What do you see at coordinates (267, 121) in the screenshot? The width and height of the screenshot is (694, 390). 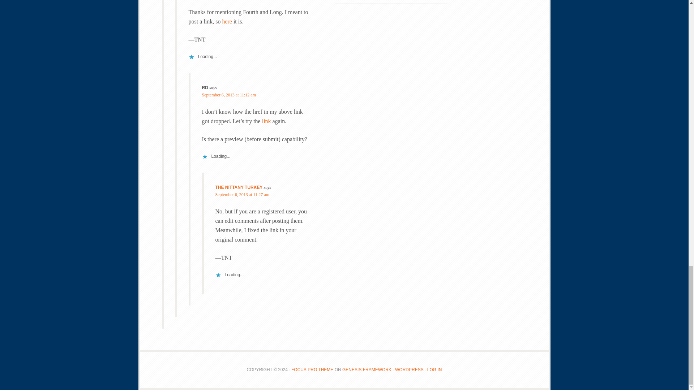 I see `link` at bounding box center [267, 121].